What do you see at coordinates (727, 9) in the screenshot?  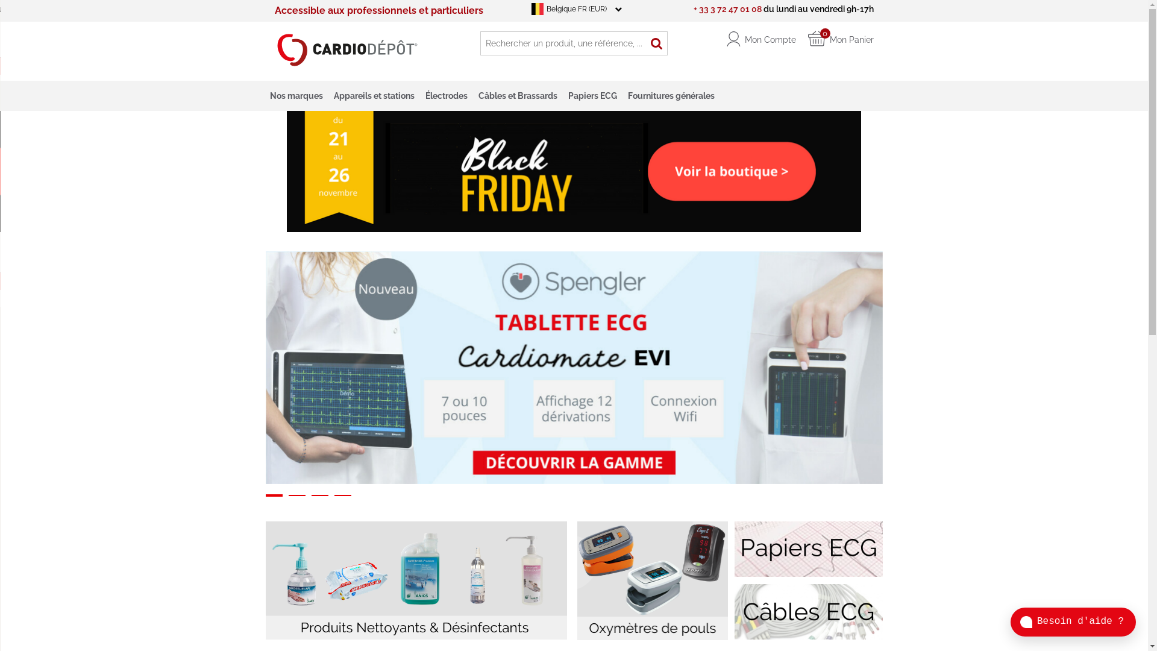 I see `+ 33 3 72 47 01 08` at bounding box center [727, 9].